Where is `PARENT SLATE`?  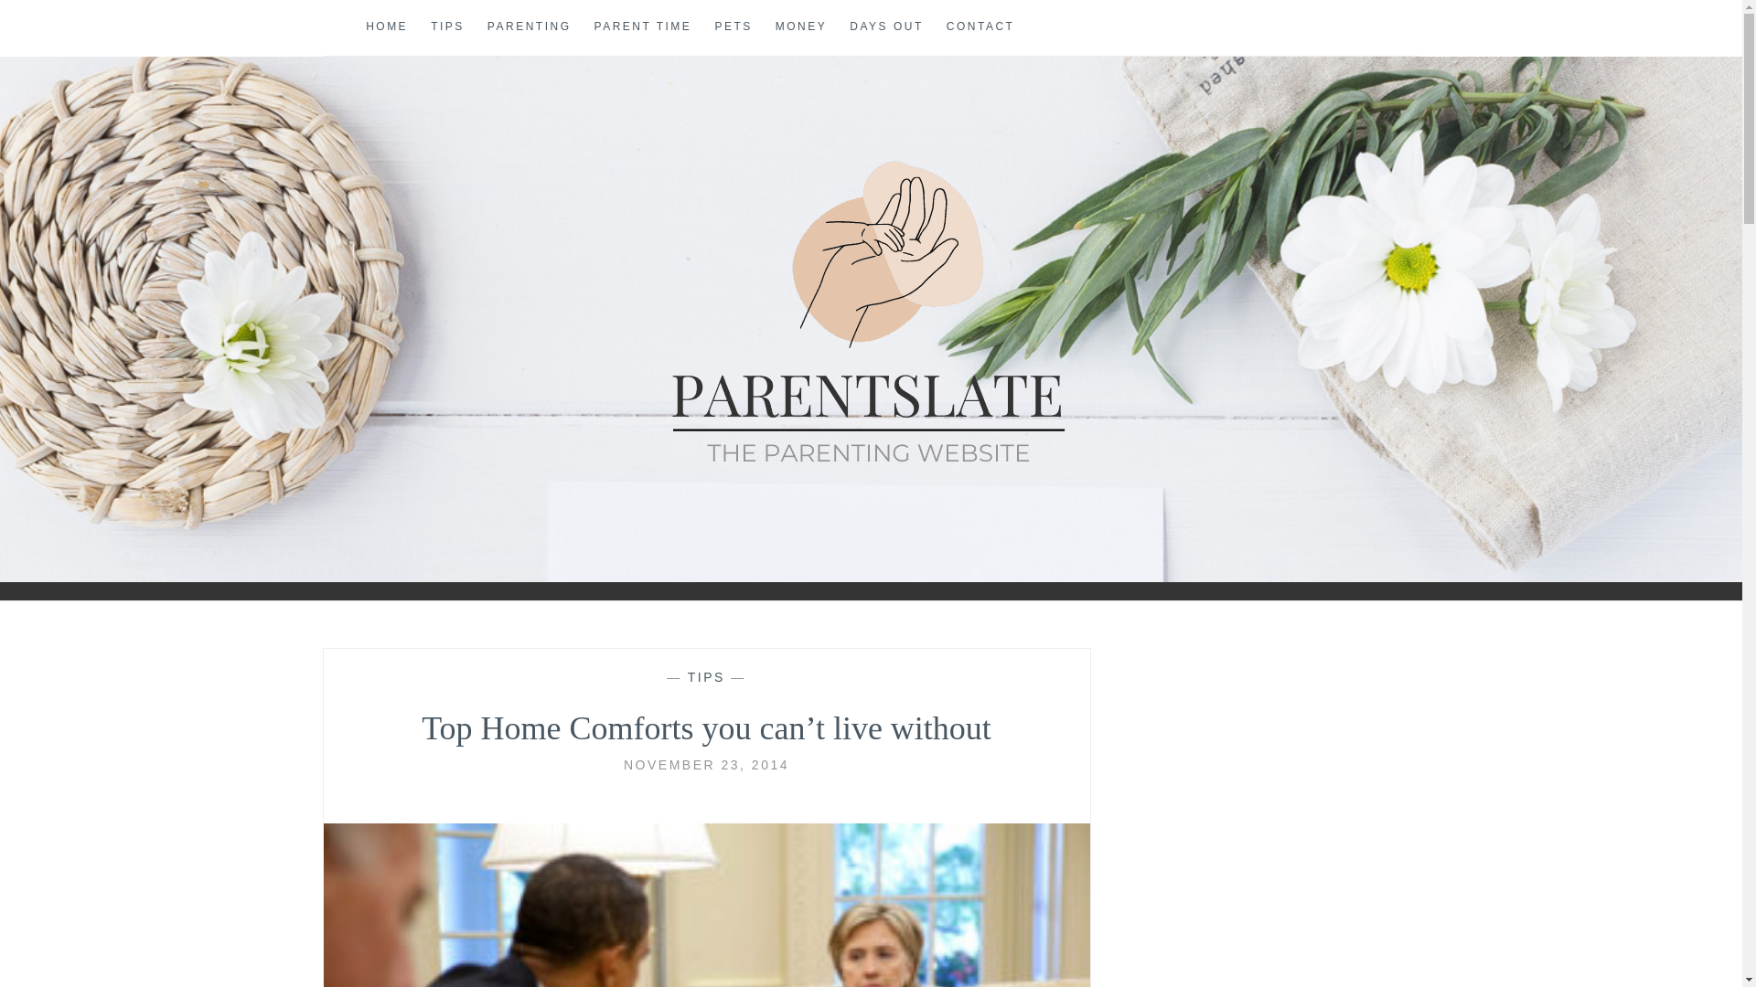 PARENT SLATE is located at coordinates (184, 513).